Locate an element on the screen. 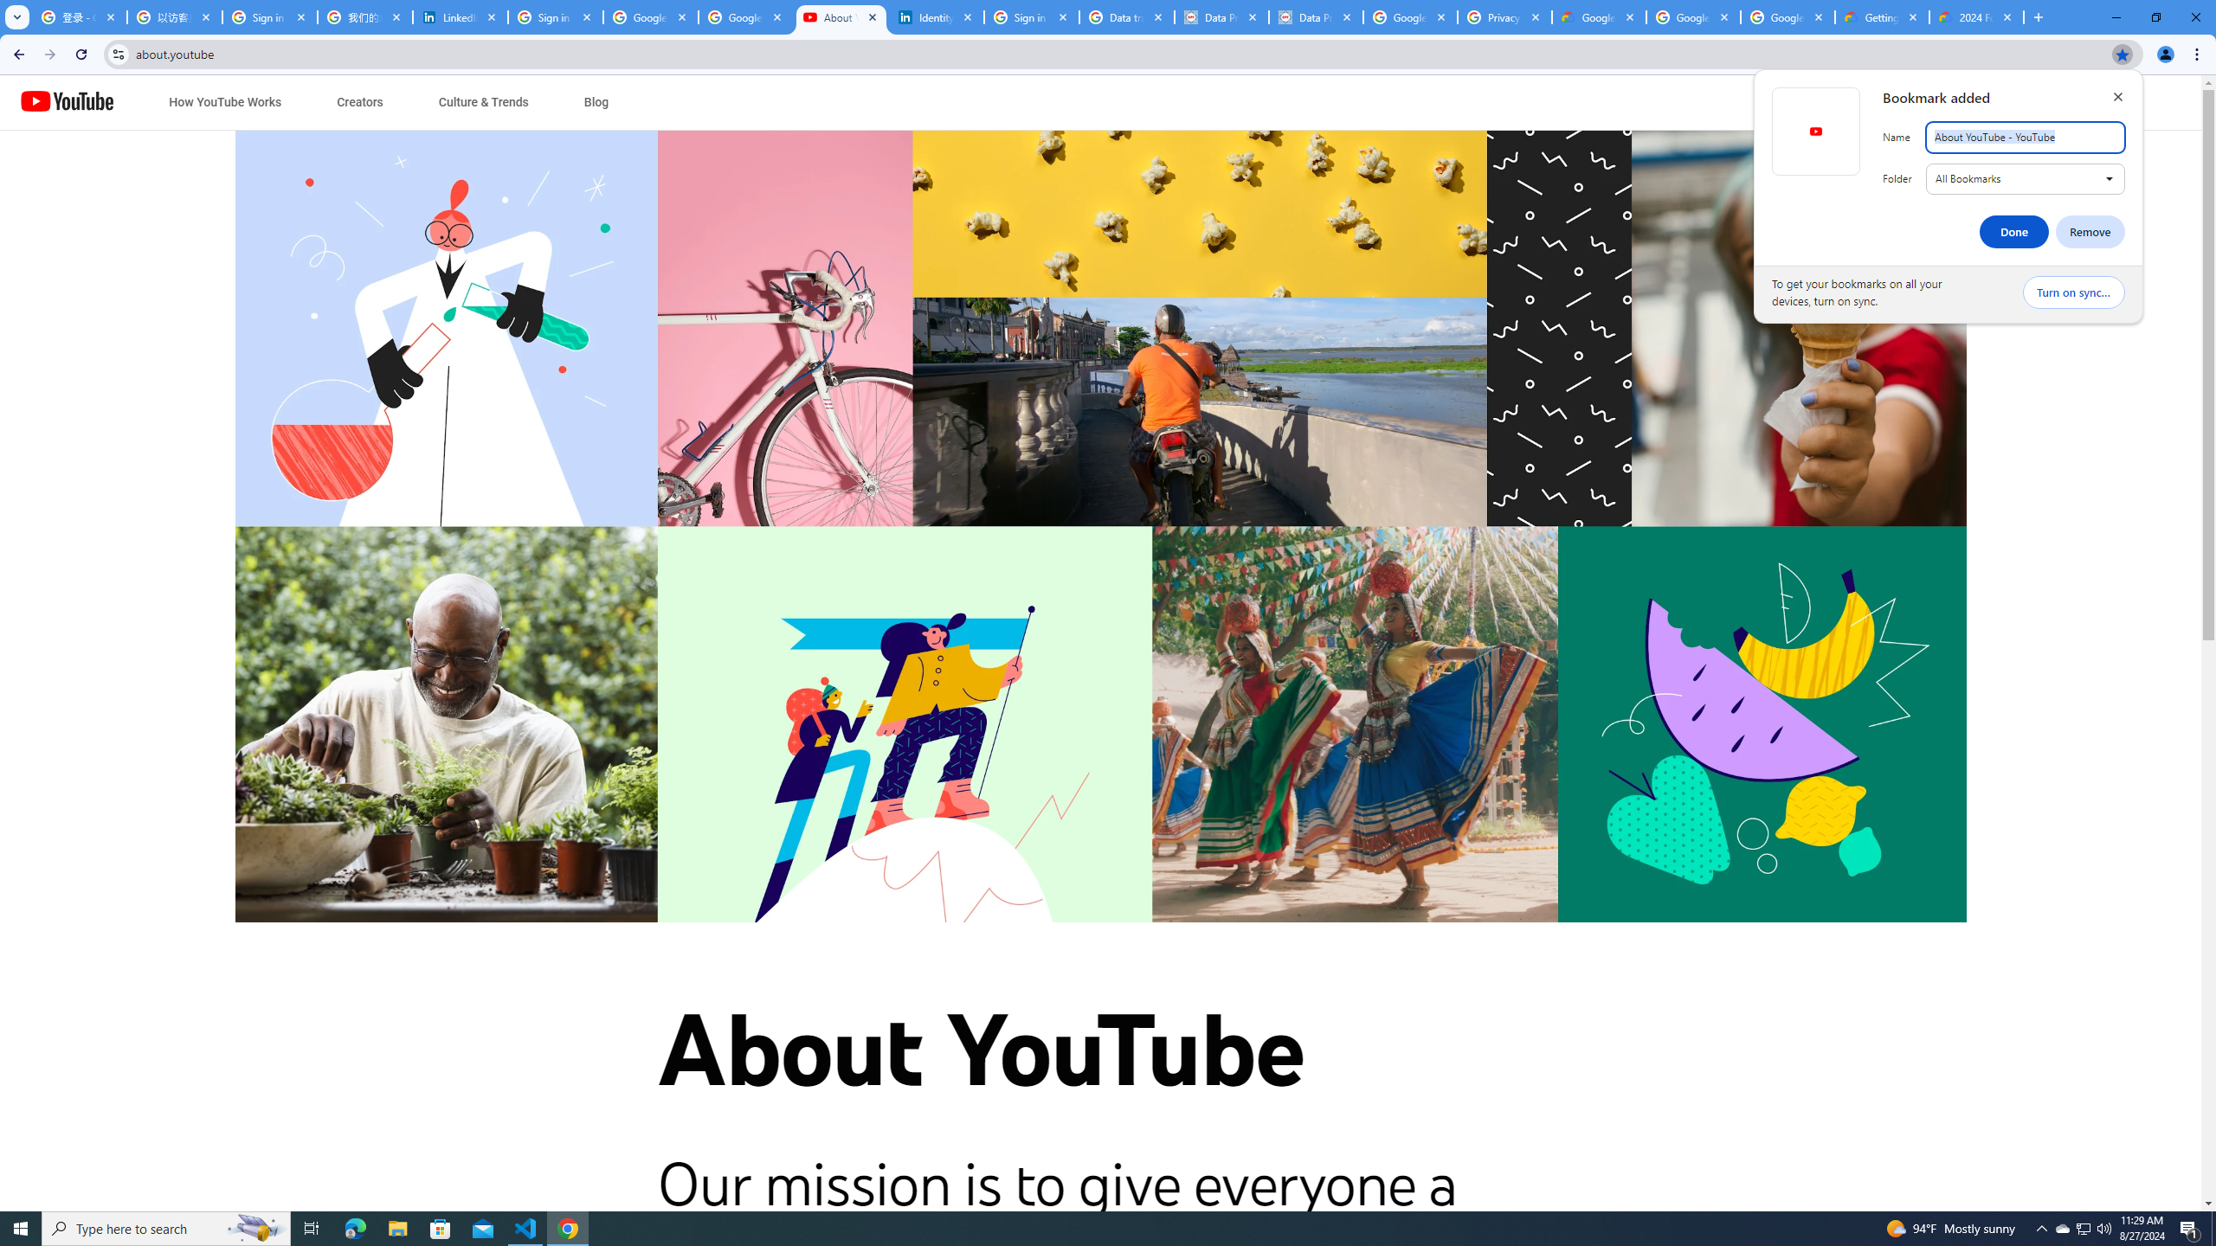 The image size is (2216, 1246). Google Chrome - 1 running window is located at coordinates (568, 1229).